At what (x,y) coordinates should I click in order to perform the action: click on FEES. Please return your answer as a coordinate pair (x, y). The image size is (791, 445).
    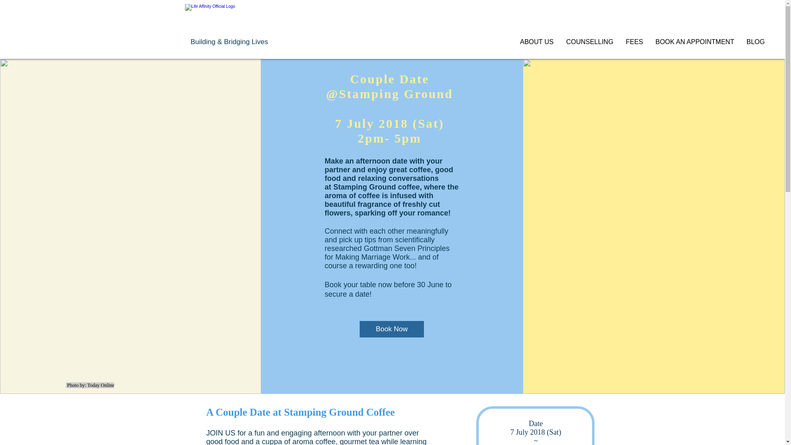
    Looking at the image, I should click on (634, 42).